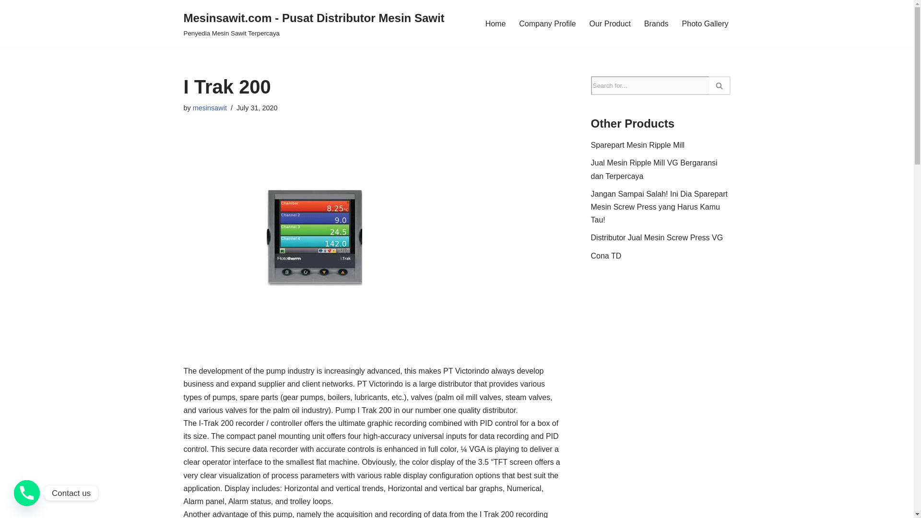 The height and width of the screenshot is (518, 921). What do you see at coordinates (654, 169) in the screenshot?
I see `Jual Mesin Ripple Mill VG Bergaransi dan Terpercaya` at bounding box center [654, 169].